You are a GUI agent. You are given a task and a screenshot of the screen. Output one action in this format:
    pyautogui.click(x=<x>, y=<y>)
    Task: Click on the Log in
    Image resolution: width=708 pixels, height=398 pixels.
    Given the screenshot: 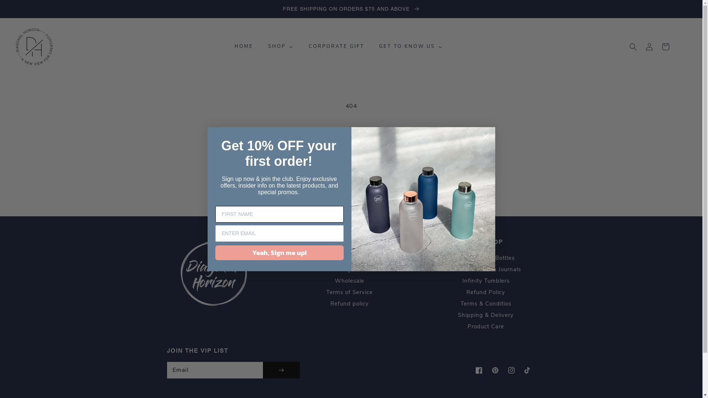 What is the action you would take?
    pyautogui.click(x=649, y=47)
    